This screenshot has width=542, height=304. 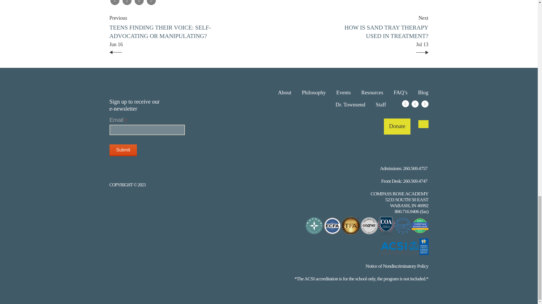 What do you see at coordinates (385, 35) in the screenshot?
I see `Submit` at bounding box center [385, 35].